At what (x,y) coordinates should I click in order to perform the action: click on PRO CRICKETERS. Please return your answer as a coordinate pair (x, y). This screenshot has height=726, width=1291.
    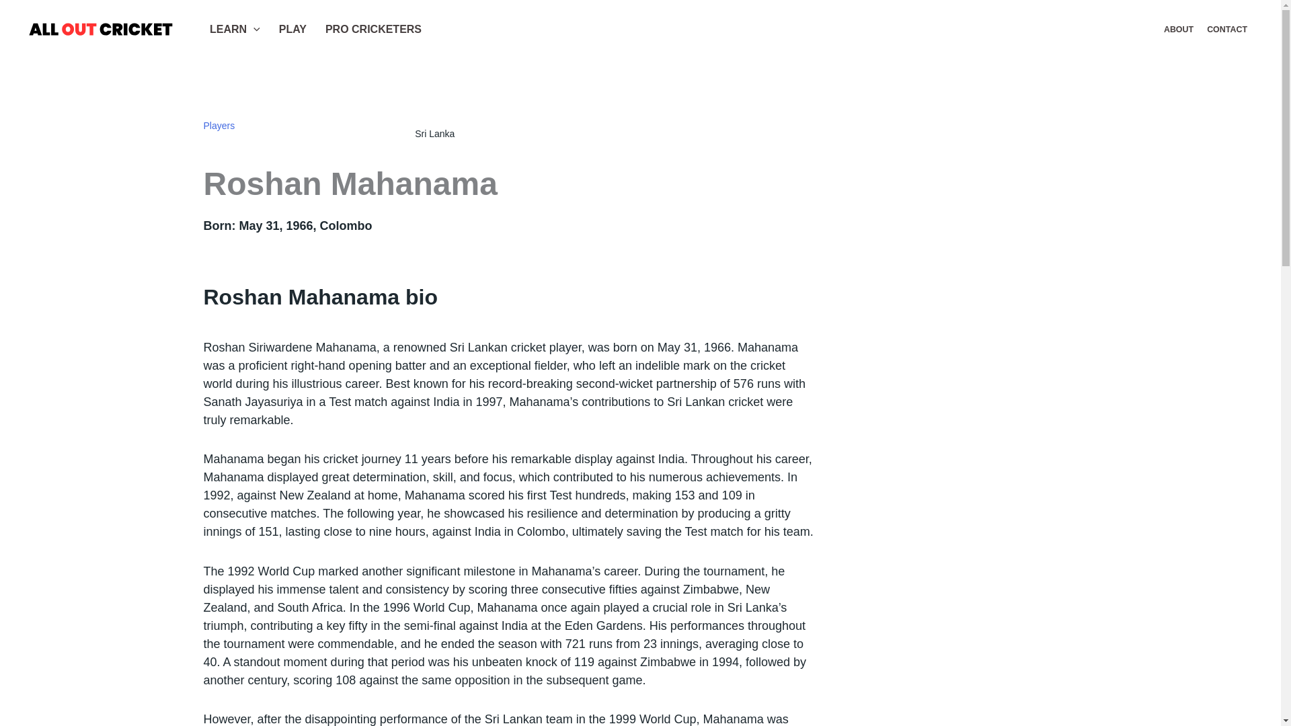
    Looking at the image, I should click on (374, 30).